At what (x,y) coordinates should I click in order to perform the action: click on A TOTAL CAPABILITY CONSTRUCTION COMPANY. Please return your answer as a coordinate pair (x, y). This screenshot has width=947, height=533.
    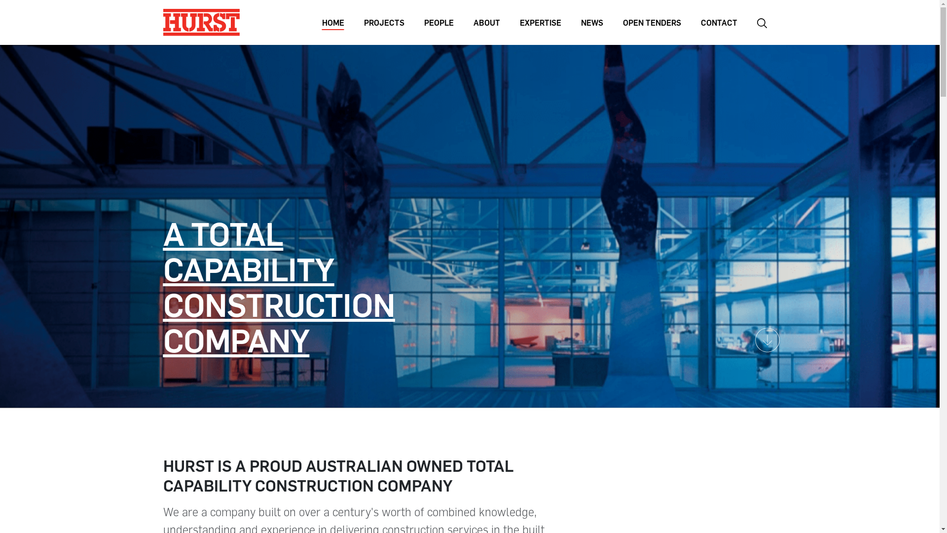
    Looking at the image, I should click on (279, 286).